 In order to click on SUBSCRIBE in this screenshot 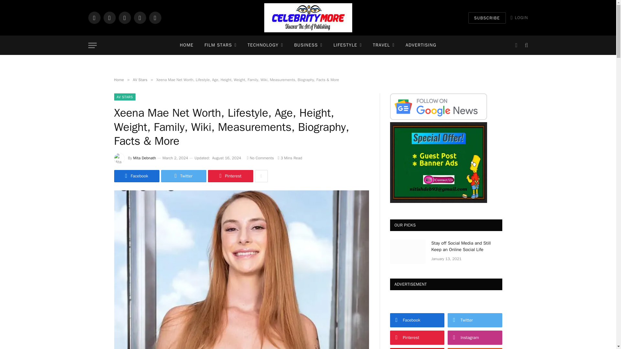, I will do `click(487, 18)`.